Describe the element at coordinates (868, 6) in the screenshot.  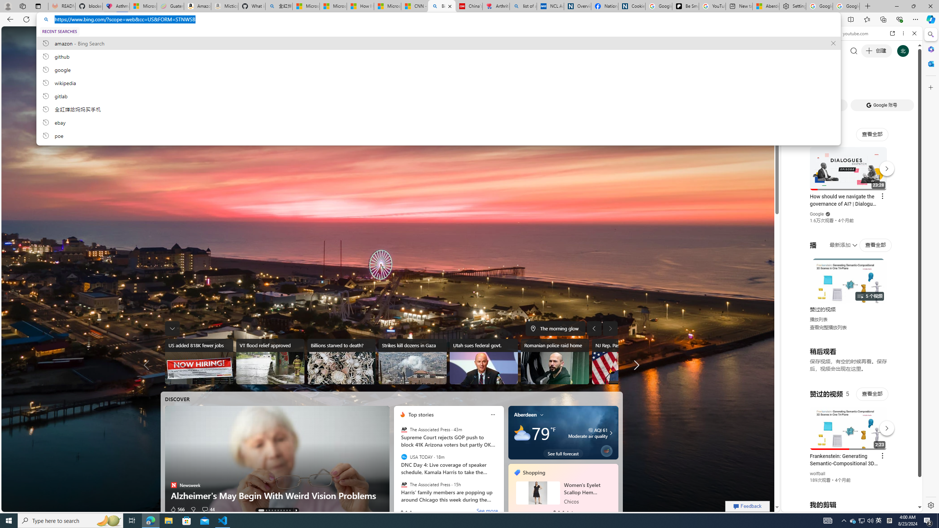
I see `New Tab` at that location.